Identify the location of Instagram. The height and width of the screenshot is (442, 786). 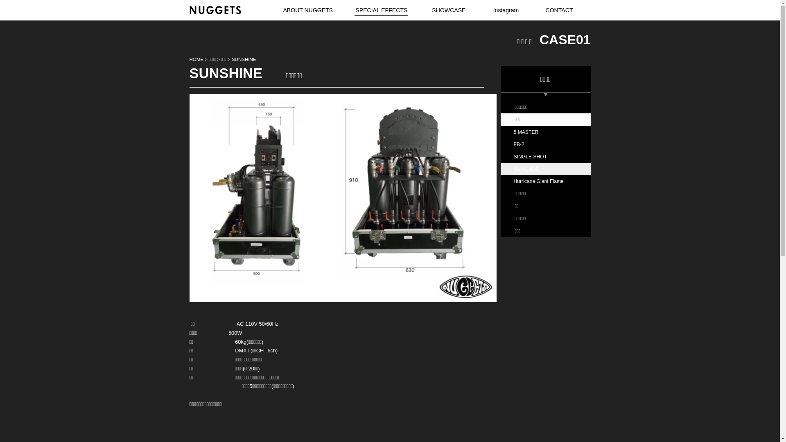
(506, 11).